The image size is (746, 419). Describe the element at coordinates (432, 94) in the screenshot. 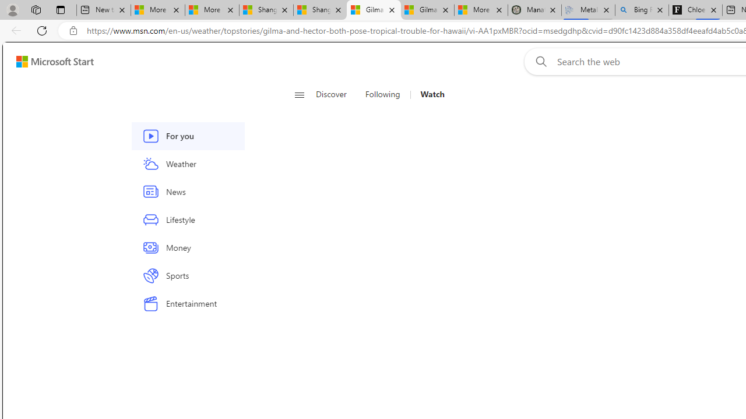

I see `Watch` at that location.